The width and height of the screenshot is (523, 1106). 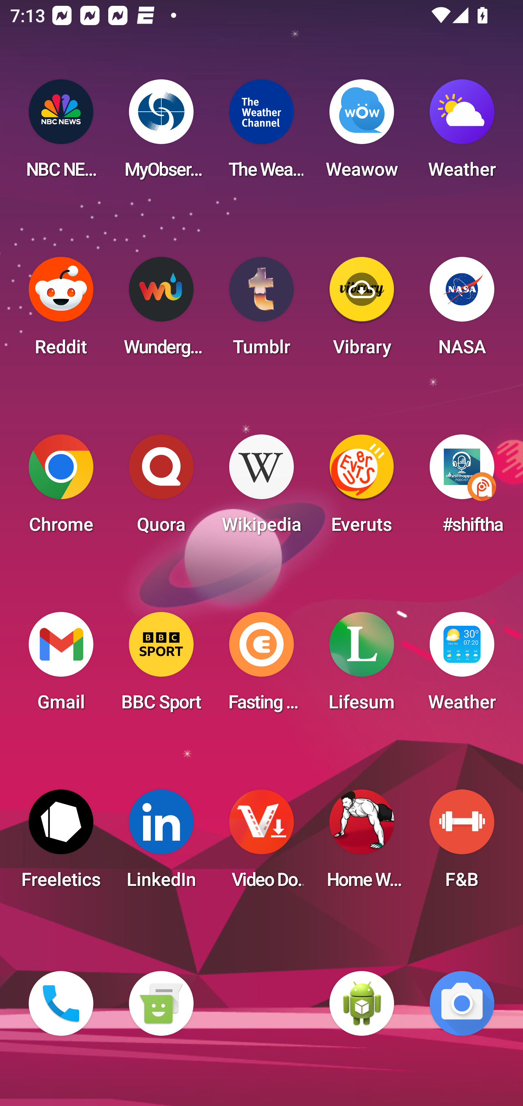 I want to click on Video Downloader & Ace Player, so click(x=261, y=843).